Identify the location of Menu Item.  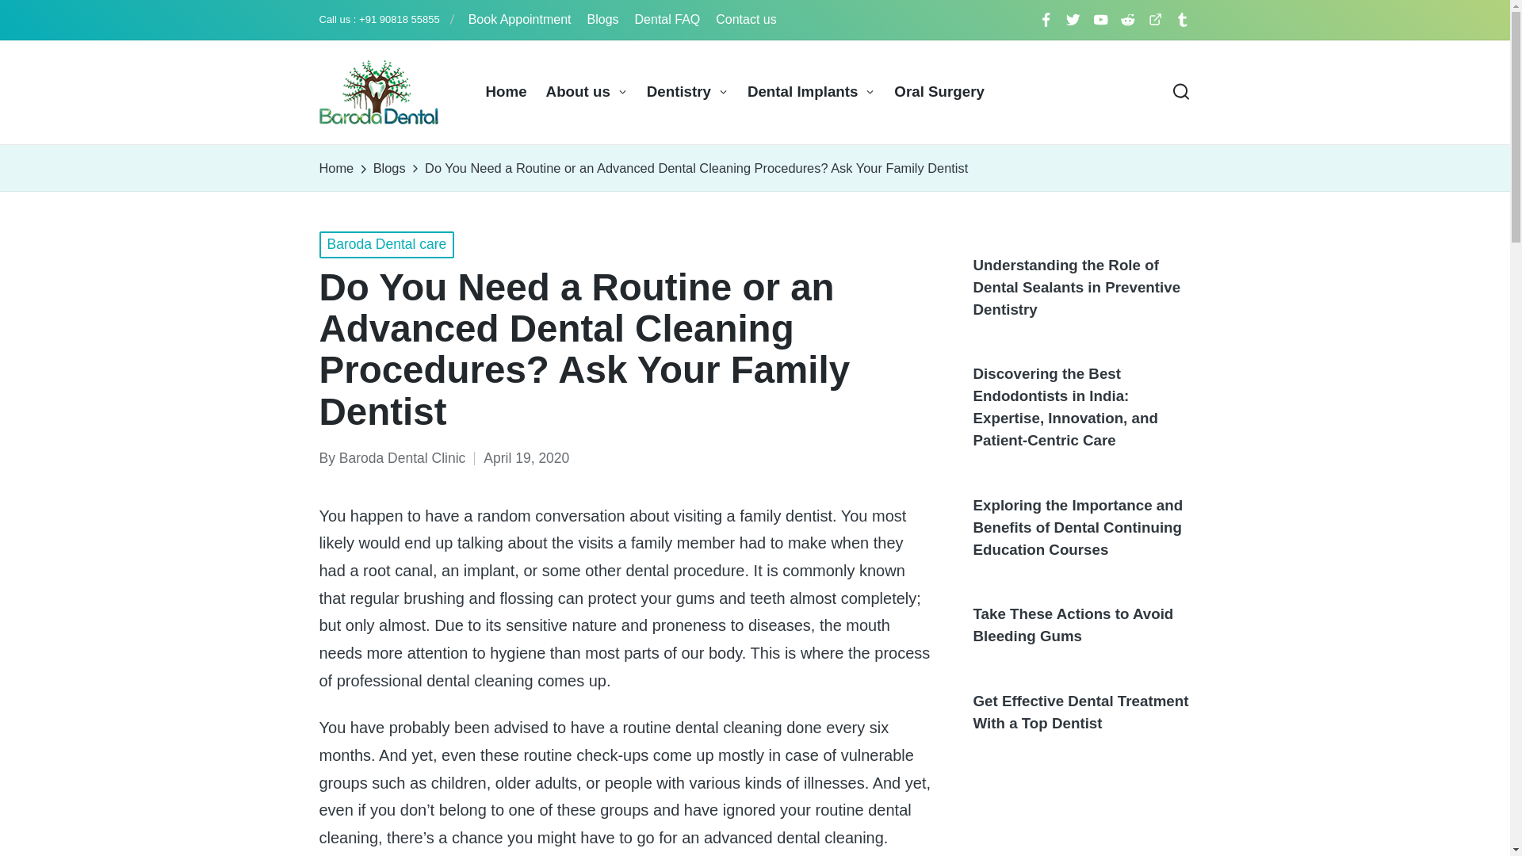
(1154, 19).